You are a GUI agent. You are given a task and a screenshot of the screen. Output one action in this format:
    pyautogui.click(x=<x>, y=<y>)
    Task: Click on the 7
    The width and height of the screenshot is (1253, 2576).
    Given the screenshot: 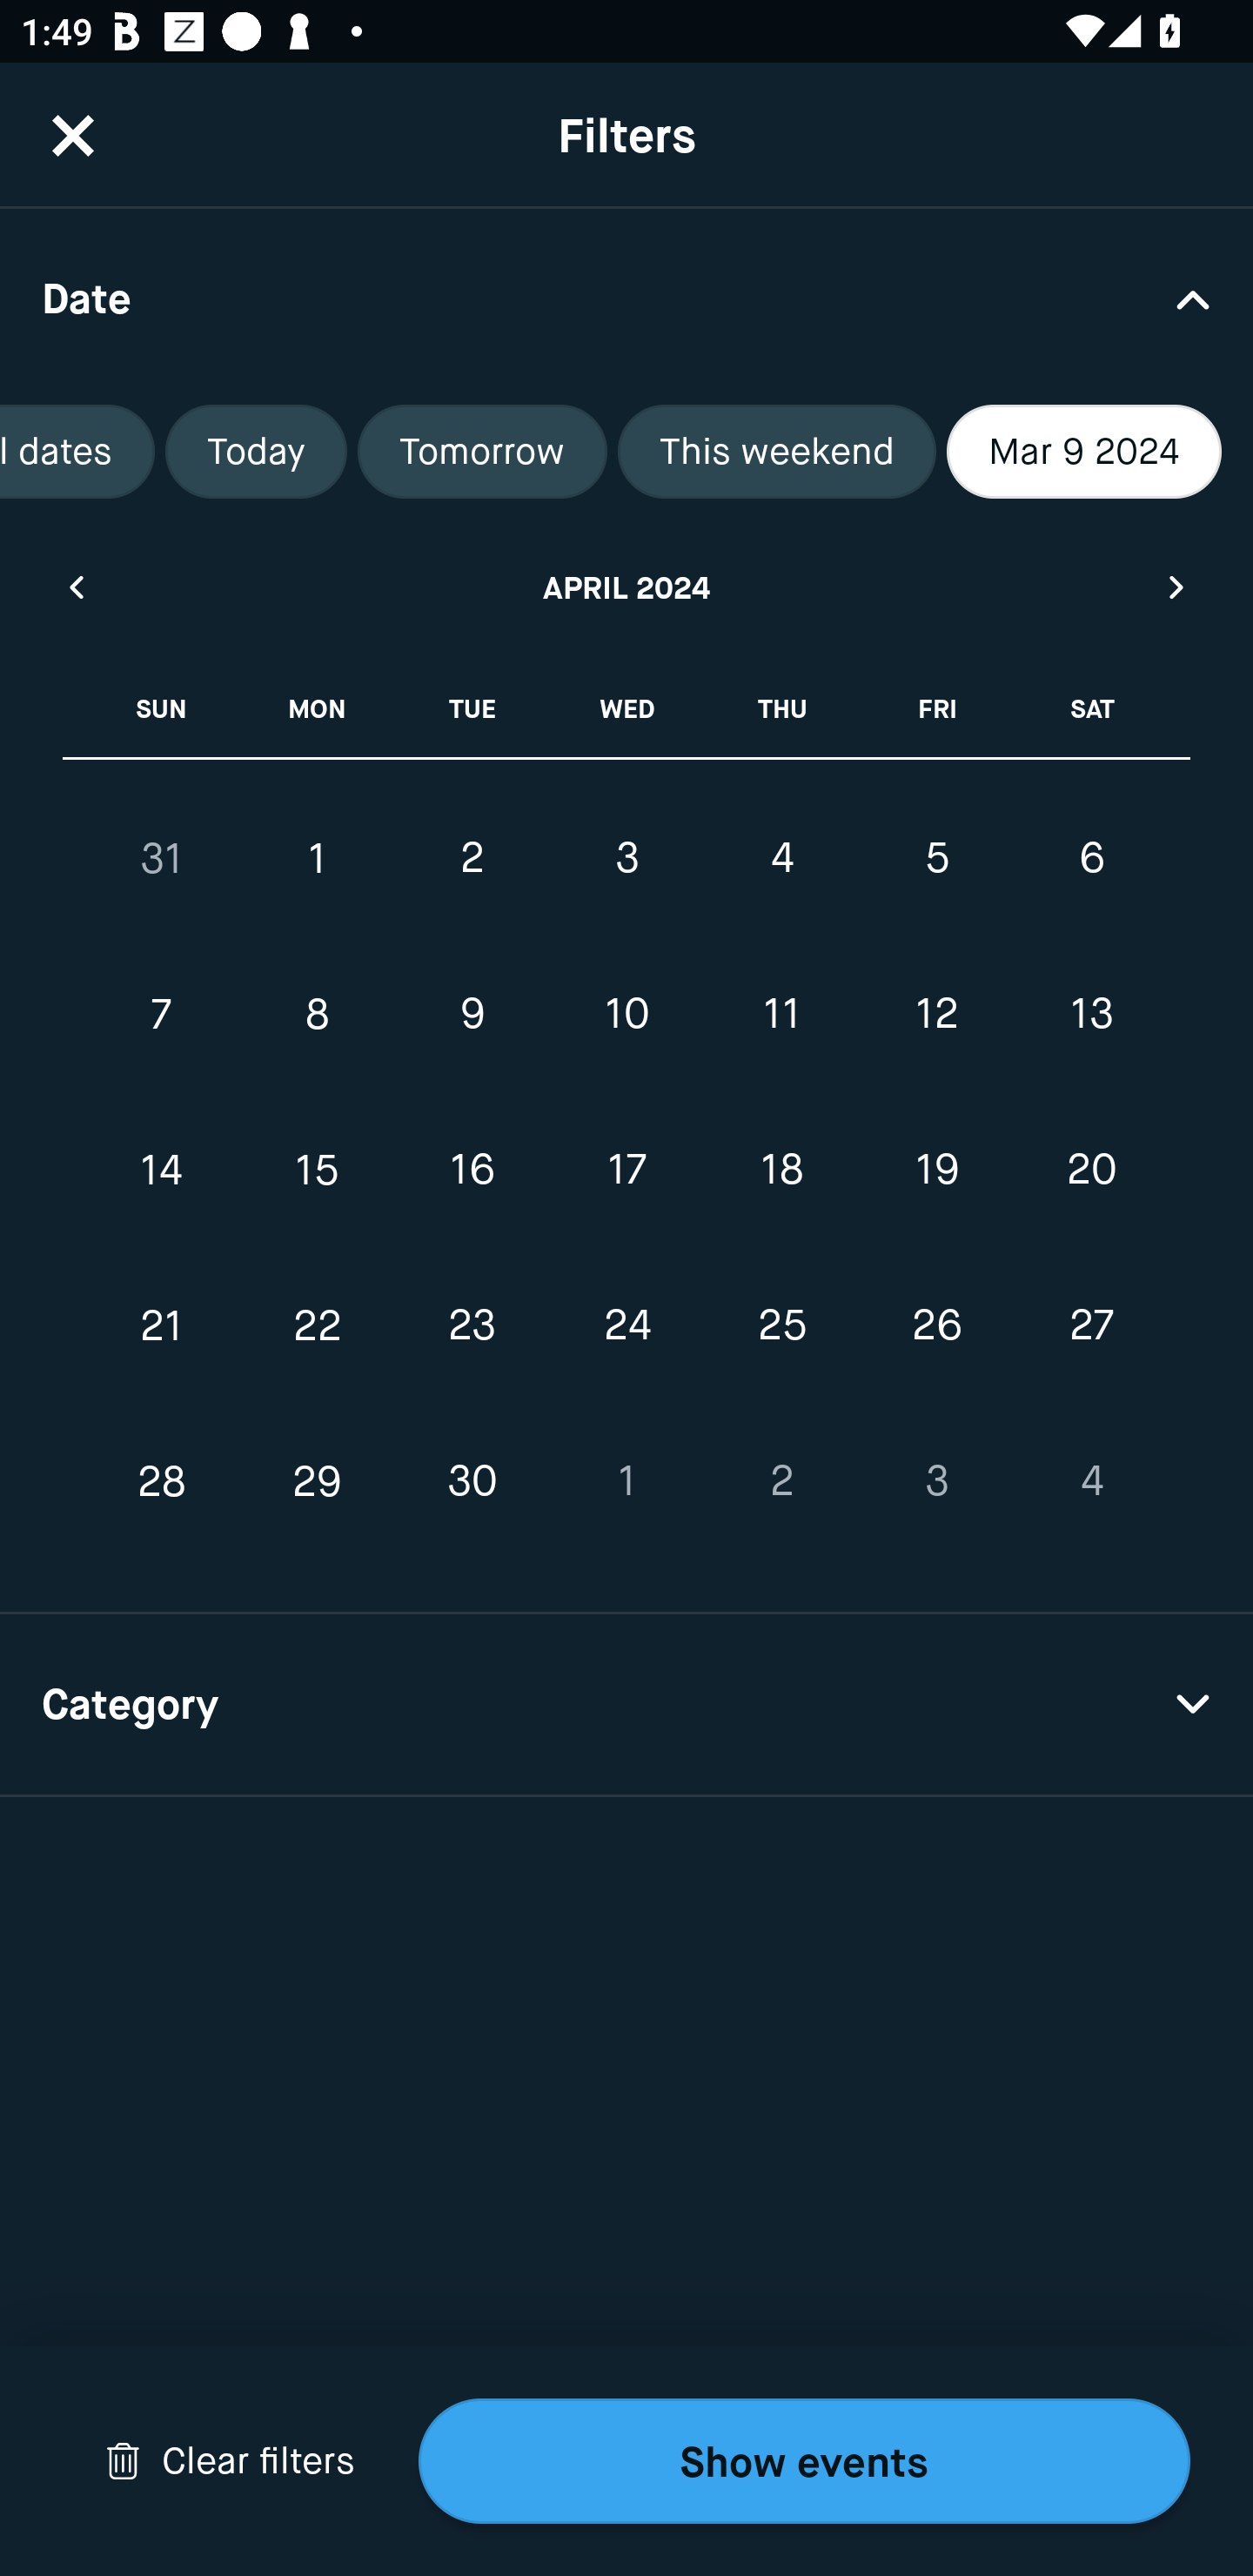 What is the action you would take?
    pyautogui.click(x=162, y=1015)
    